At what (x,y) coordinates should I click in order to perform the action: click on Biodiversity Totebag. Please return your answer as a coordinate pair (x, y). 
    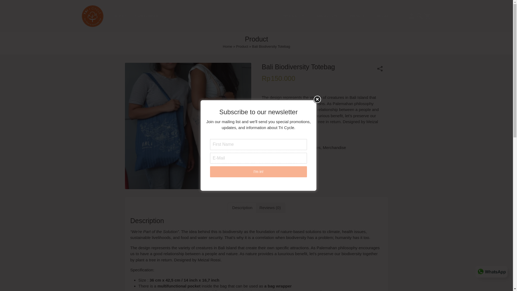
    Looking at the image, I should click on (188, 126).